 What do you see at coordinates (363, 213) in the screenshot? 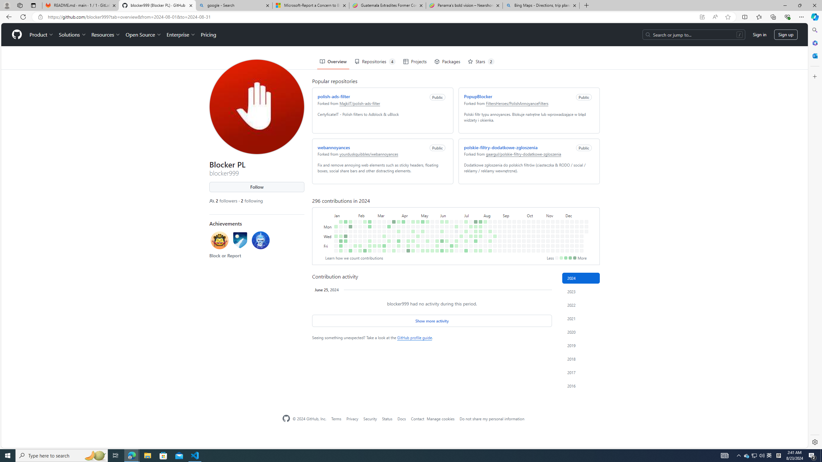
I see `No contributions on February 14th.` at bounding box center [363, 213].